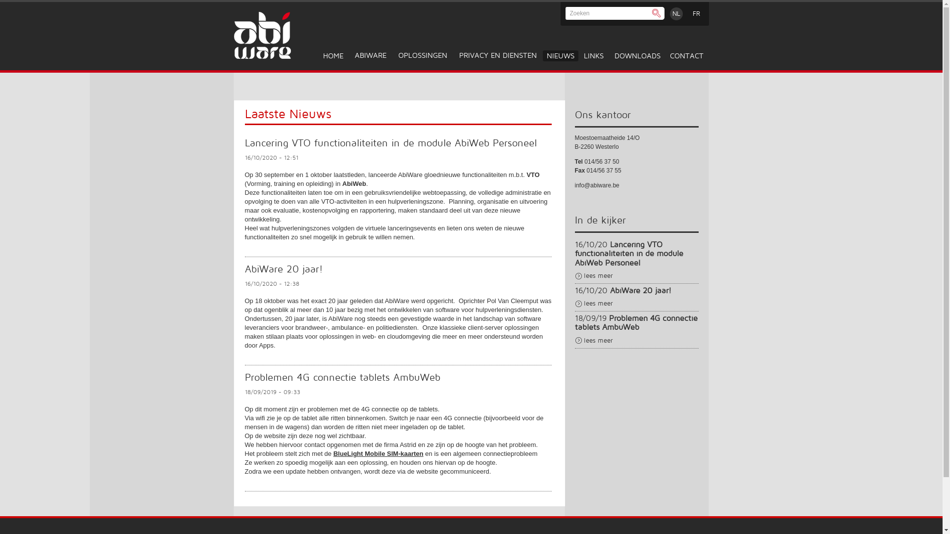 The height and width of the screenshot is (534, 950). What do you see at coordinates (560, 56) in the screenshot?
I see `NIEUWS` at bounding box center [560, 56].